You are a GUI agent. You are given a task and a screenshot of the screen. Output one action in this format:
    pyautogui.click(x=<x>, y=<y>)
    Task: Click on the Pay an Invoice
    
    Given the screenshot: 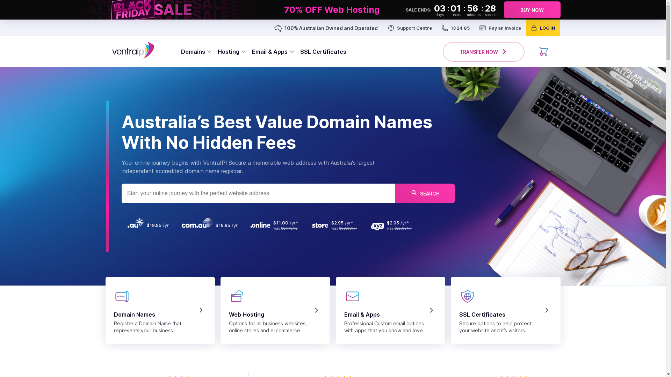 What is the action you would take?
    pyautogui.click(x=500, y=28)
    